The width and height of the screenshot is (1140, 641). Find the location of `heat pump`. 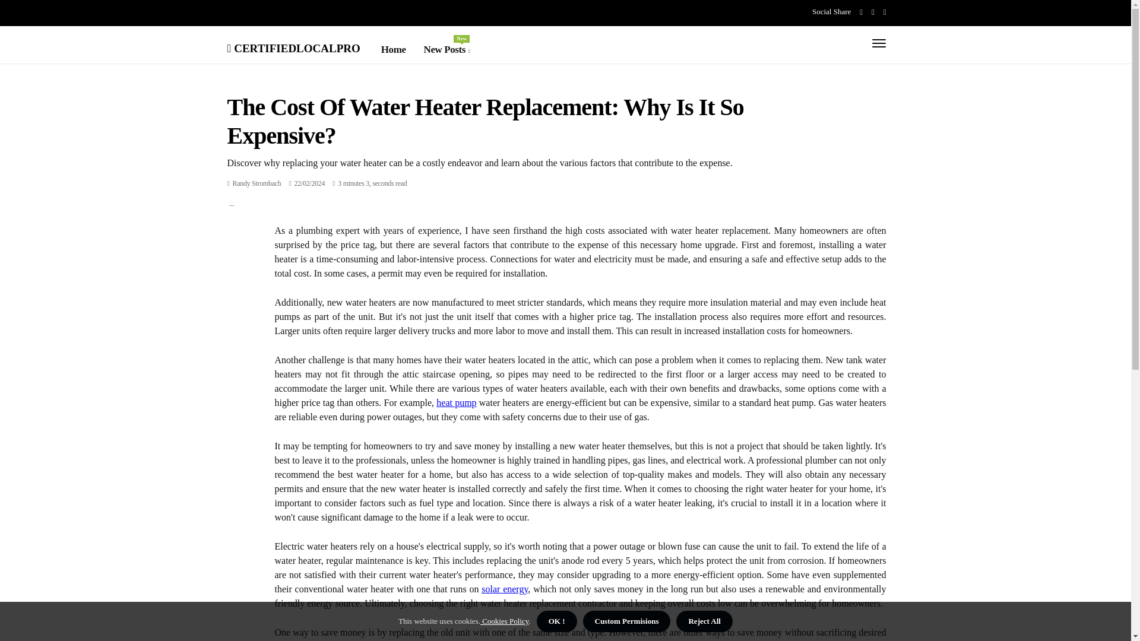

heat pump is located at coordinates (456, 402).